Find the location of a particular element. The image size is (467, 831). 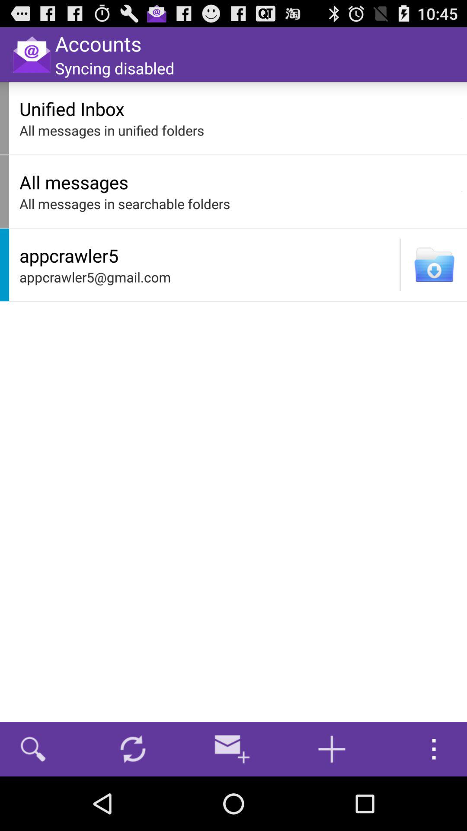

select the item below all messages in app is located at coordinates (400, 264).